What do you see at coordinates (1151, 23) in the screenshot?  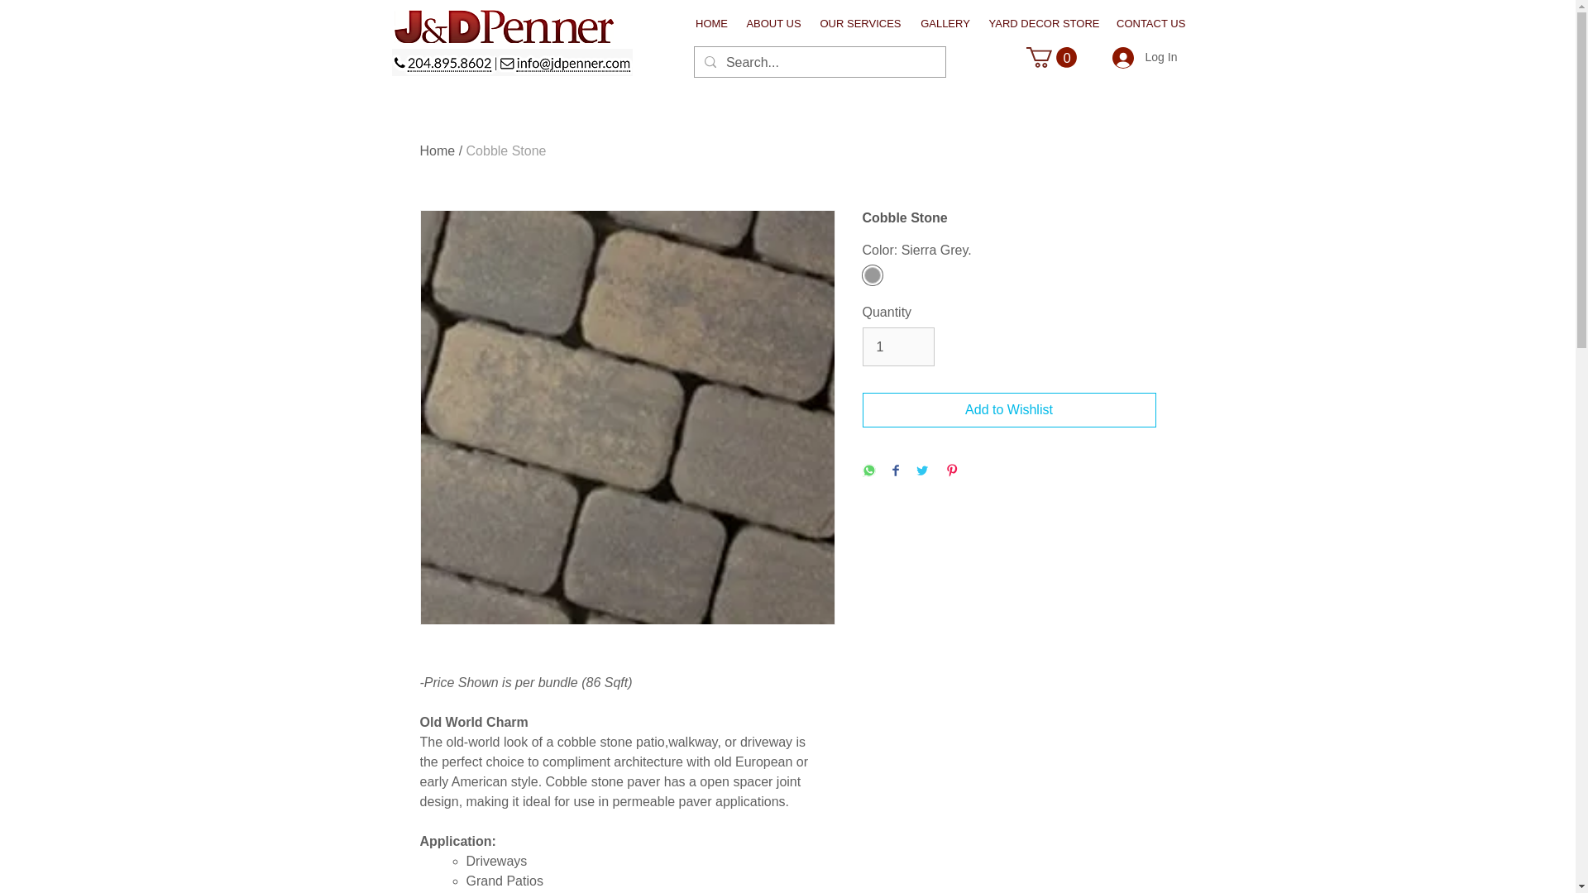 I see `CONTACT US` at bounding box center [1151, 23].